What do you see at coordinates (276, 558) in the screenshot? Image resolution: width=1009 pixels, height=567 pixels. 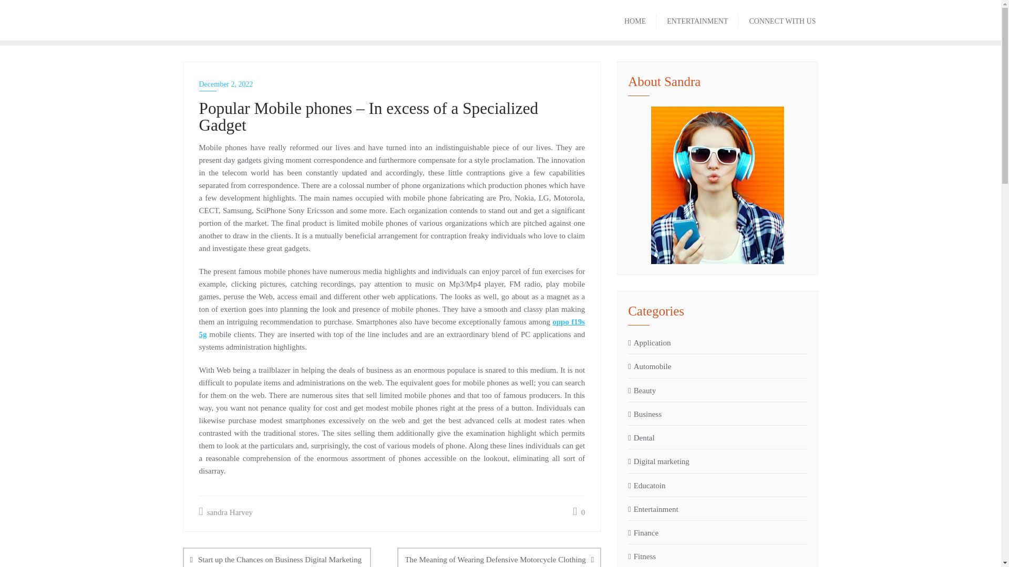 I see `Start up the Chances on Business Digital Marketing Agency` at bounding box center [276, 558].